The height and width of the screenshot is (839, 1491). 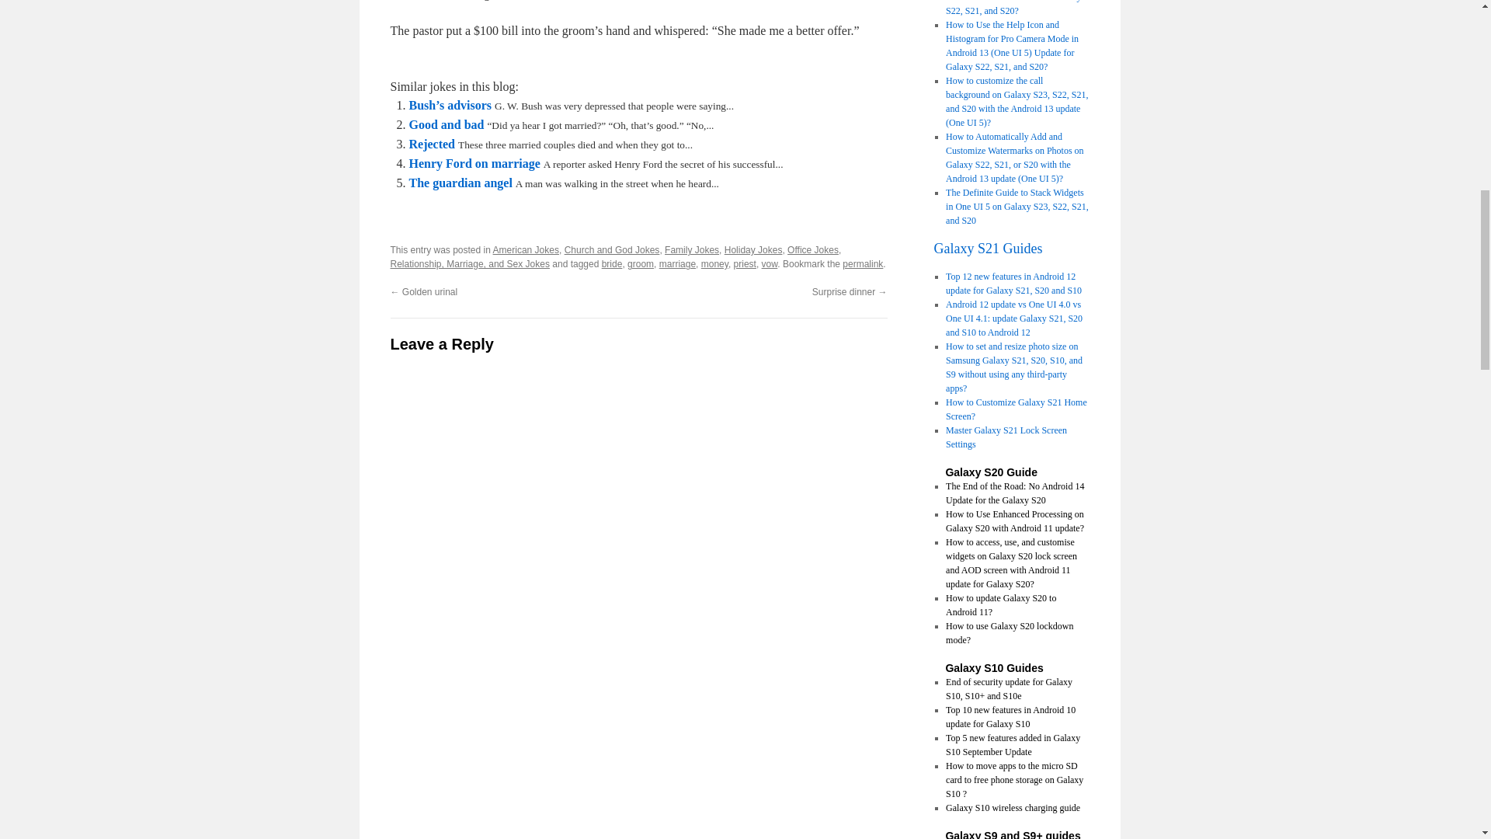 What do you see at coordinates (641, 263) in the screenshot?
I see `groom` at bounding box center [641, 263].